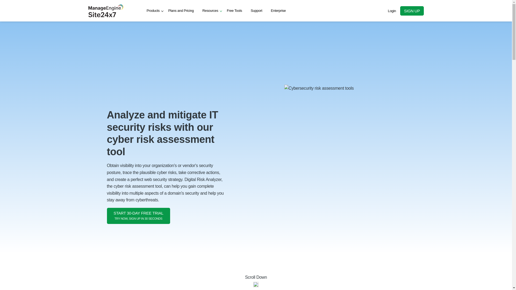 The width and height of the screenshot is (516, 290). Describe the element at coordinates (234, 11) in the screenshot. I see `Plans and Pricing` at that location.